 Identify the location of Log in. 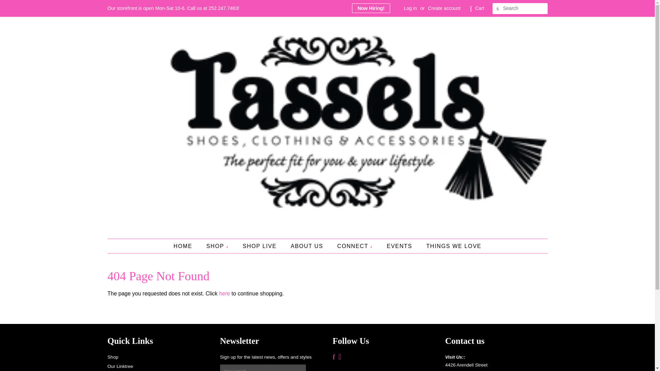
(410, 8).